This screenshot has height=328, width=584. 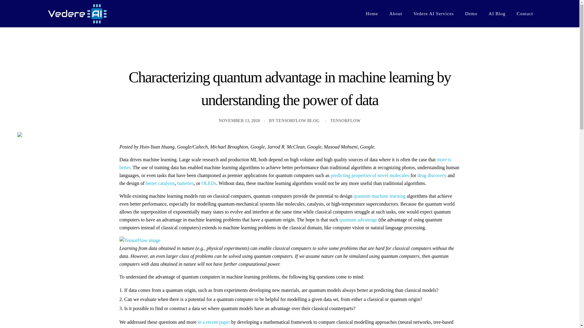 I want to click on predicting properties of novel molecules, so click(x=370, y=176).